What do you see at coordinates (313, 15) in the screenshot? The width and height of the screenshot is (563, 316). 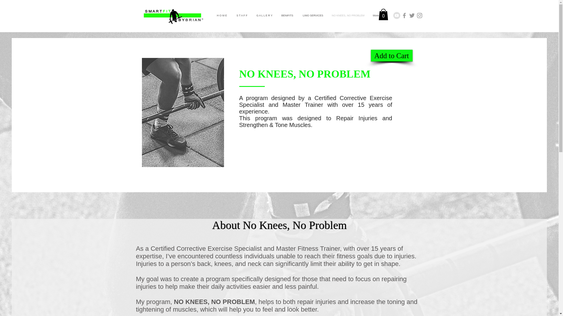 I see `LIMO SERVICES` at bounding box center [313, 15].